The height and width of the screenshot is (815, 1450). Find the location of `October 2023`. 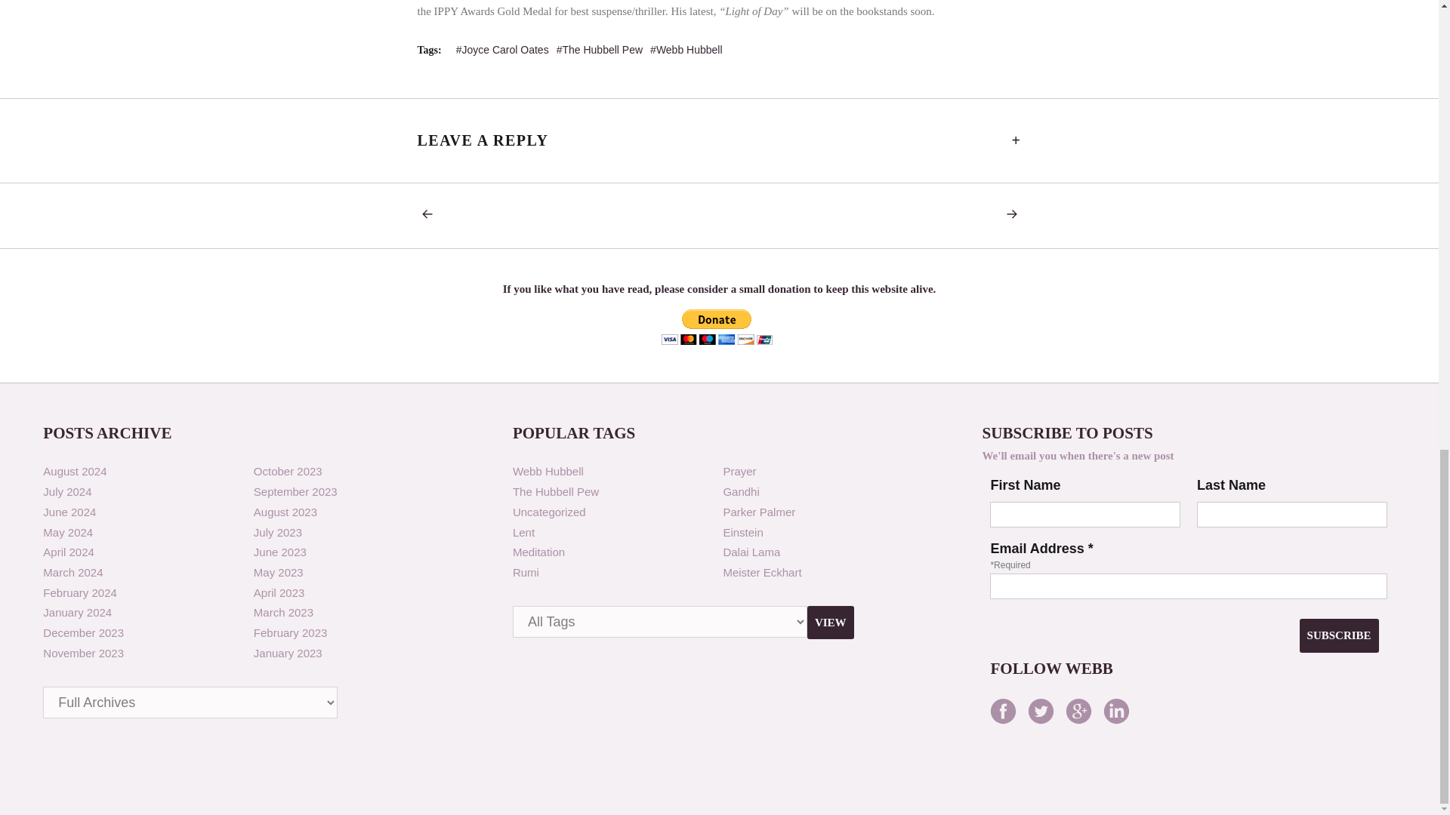

October 2023 is located at coordinates (288, 471).